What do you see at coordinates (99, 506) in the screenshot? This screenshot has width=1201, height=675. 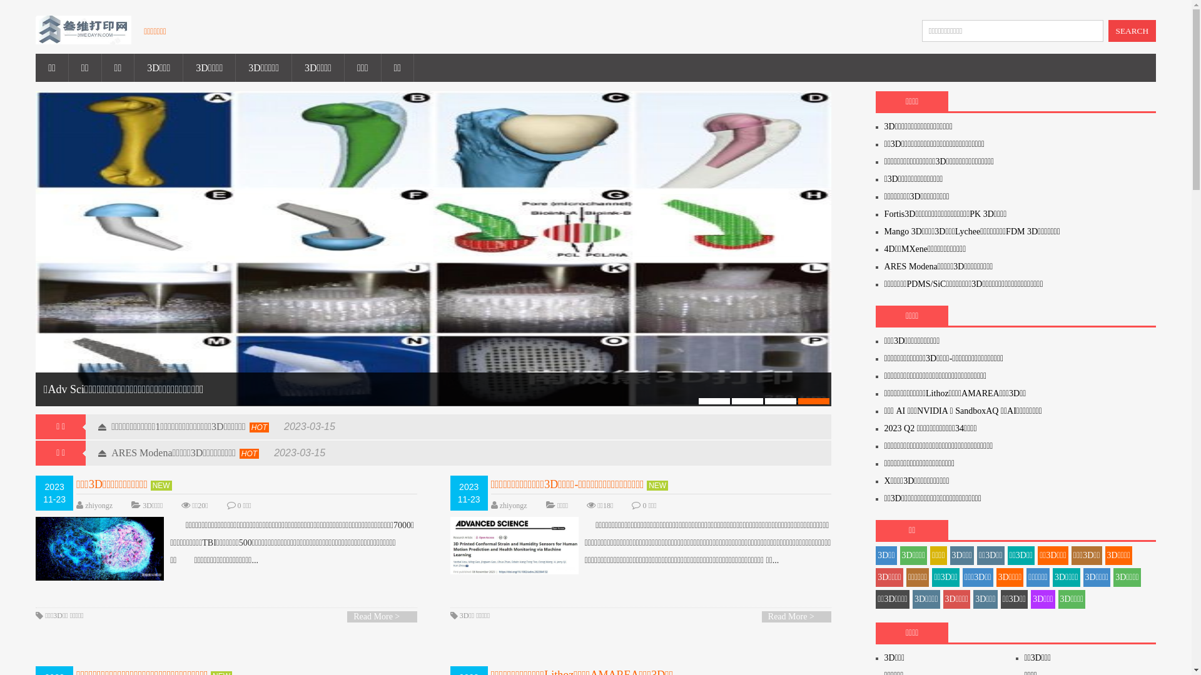 I see `zhiyongz` at bounding box center [99, 506].